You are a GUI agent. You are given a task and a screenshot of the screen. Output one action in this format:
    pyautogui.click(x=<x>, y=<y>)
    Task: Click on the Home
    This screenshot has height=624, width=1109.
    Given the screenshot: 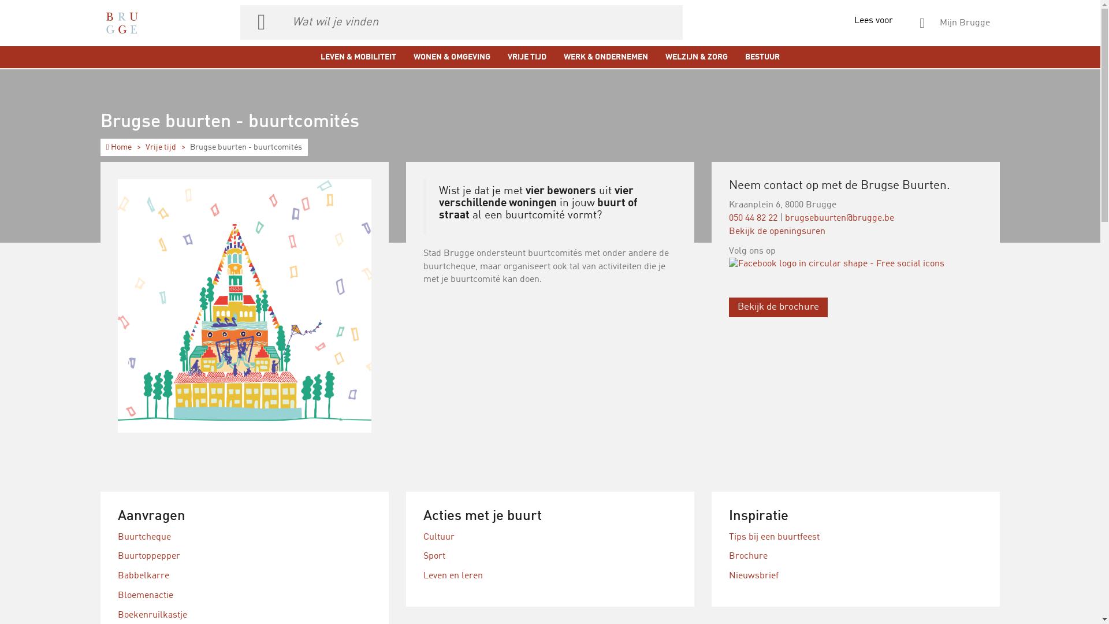 What is the action you would take?
    pyautogui.click(x=119, y=147)
    